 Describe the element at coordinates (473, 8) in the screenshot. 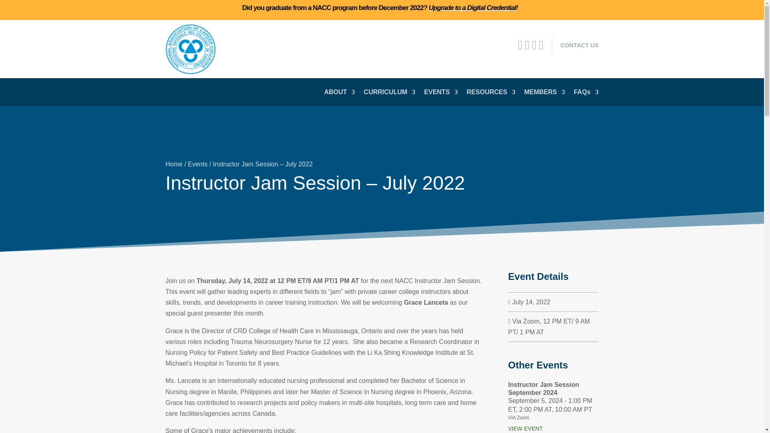

I see `Upgrade to a Digital Credential!` at that location.